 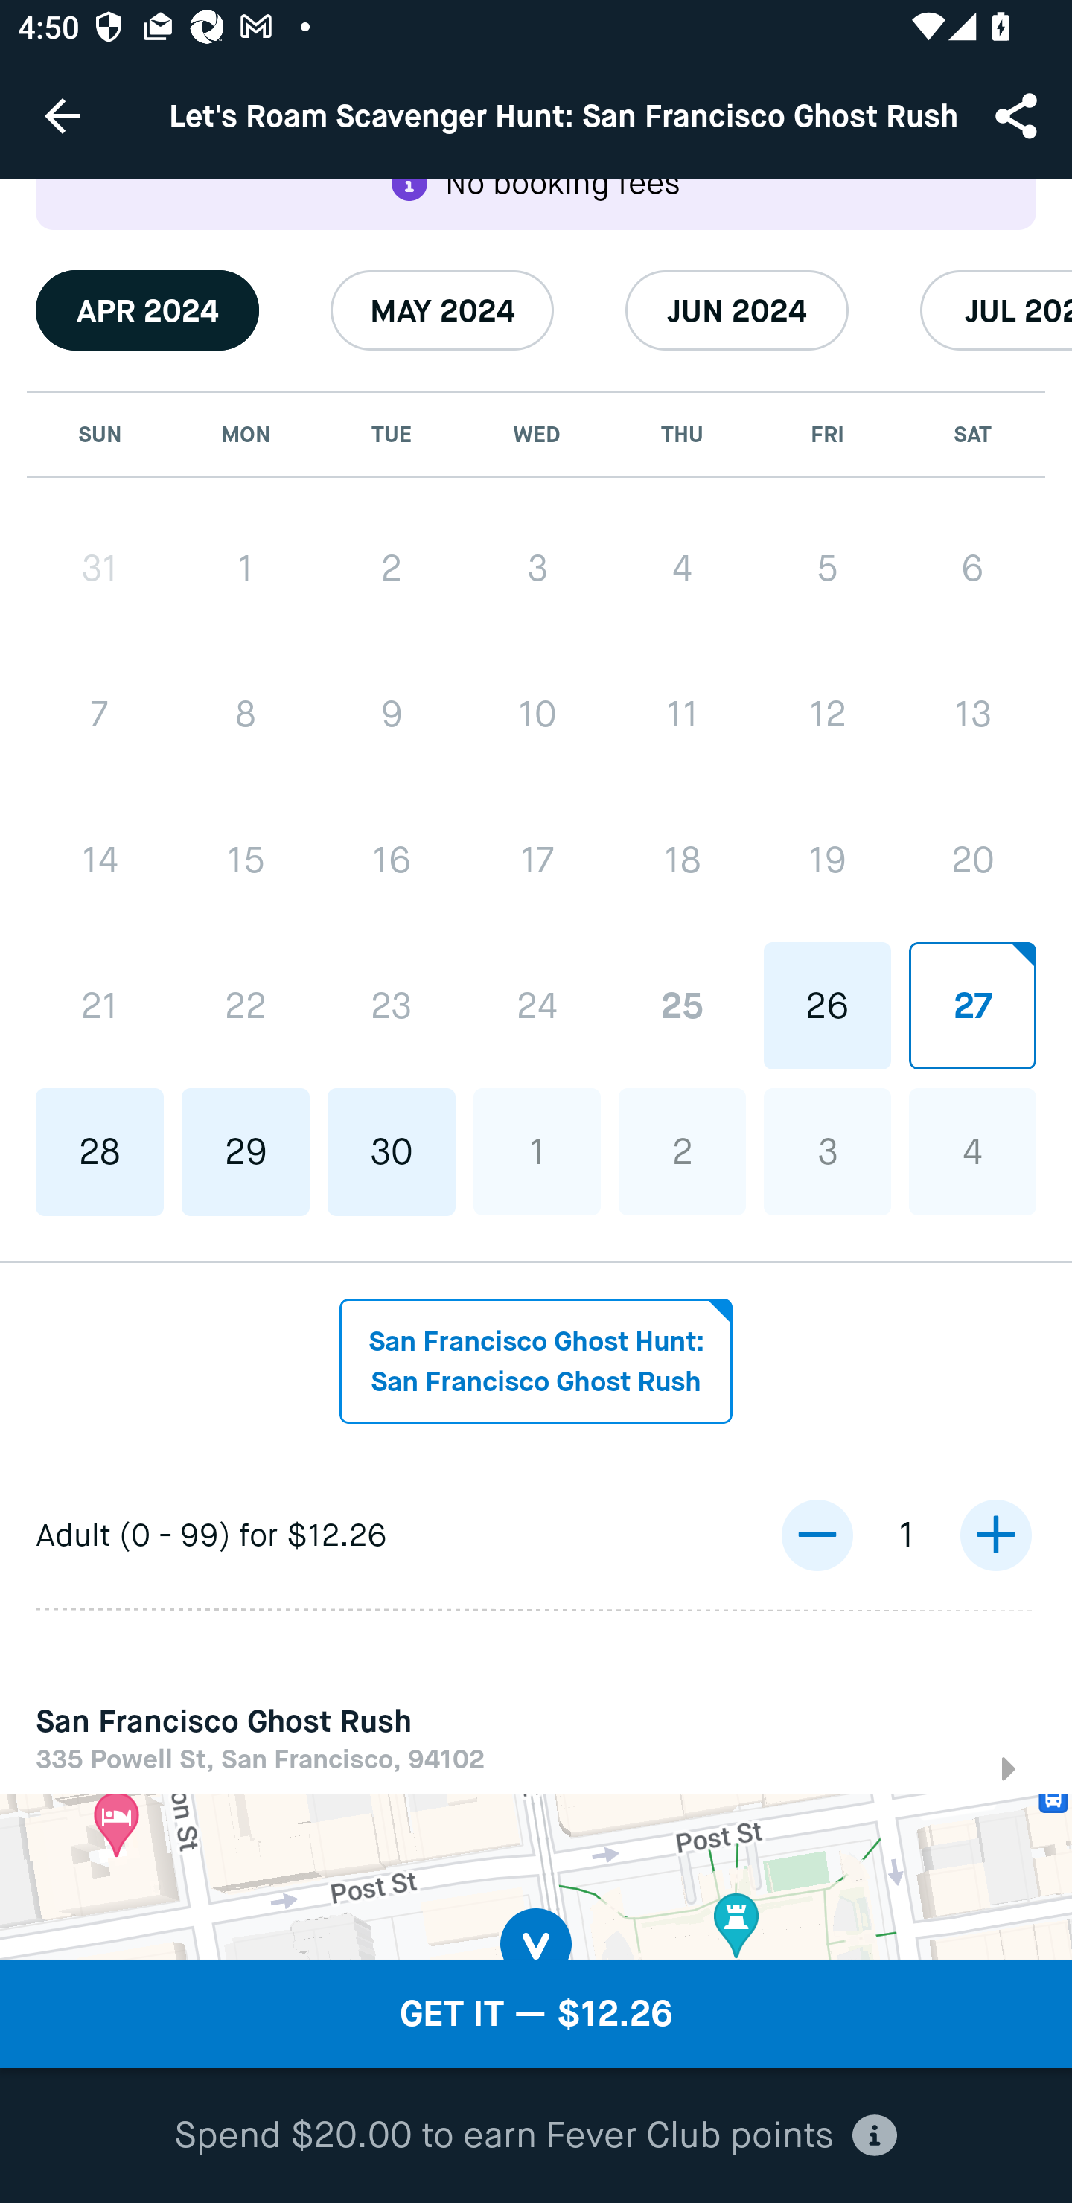 What do you see at coordinates (392, 1006) in the screenshot?
I see `23` at bounding box center [392, 1006].